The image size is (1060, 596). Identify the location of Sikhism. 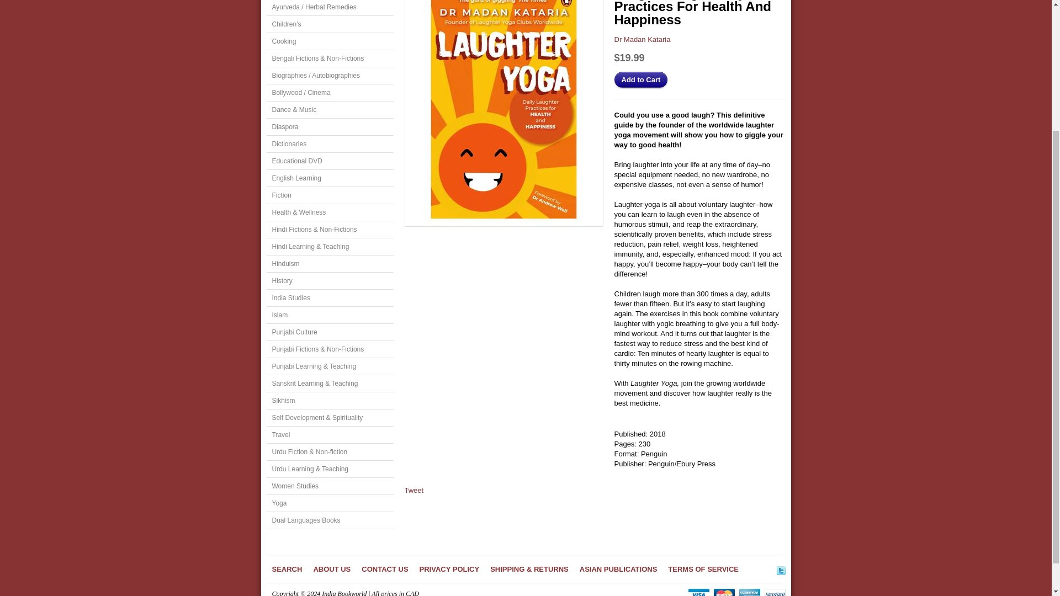
(329, 401).